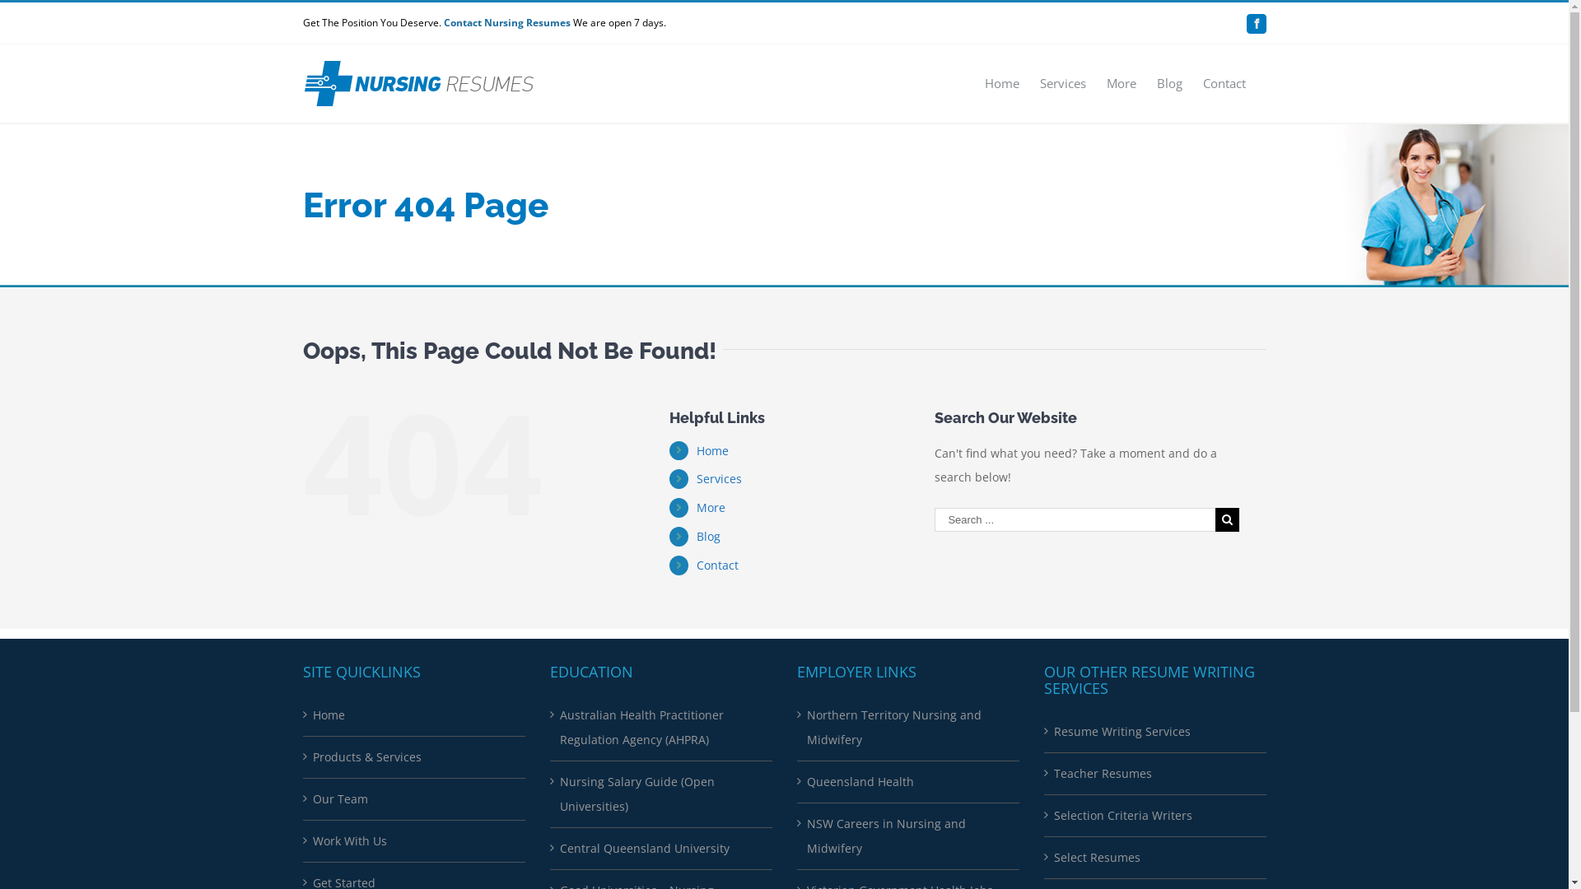 The width and height of the screenshot is (1581, 889). Describe the element at coordinates (506, 23) in the screenshot. I see `Contact Nursing Resumes` at that location.